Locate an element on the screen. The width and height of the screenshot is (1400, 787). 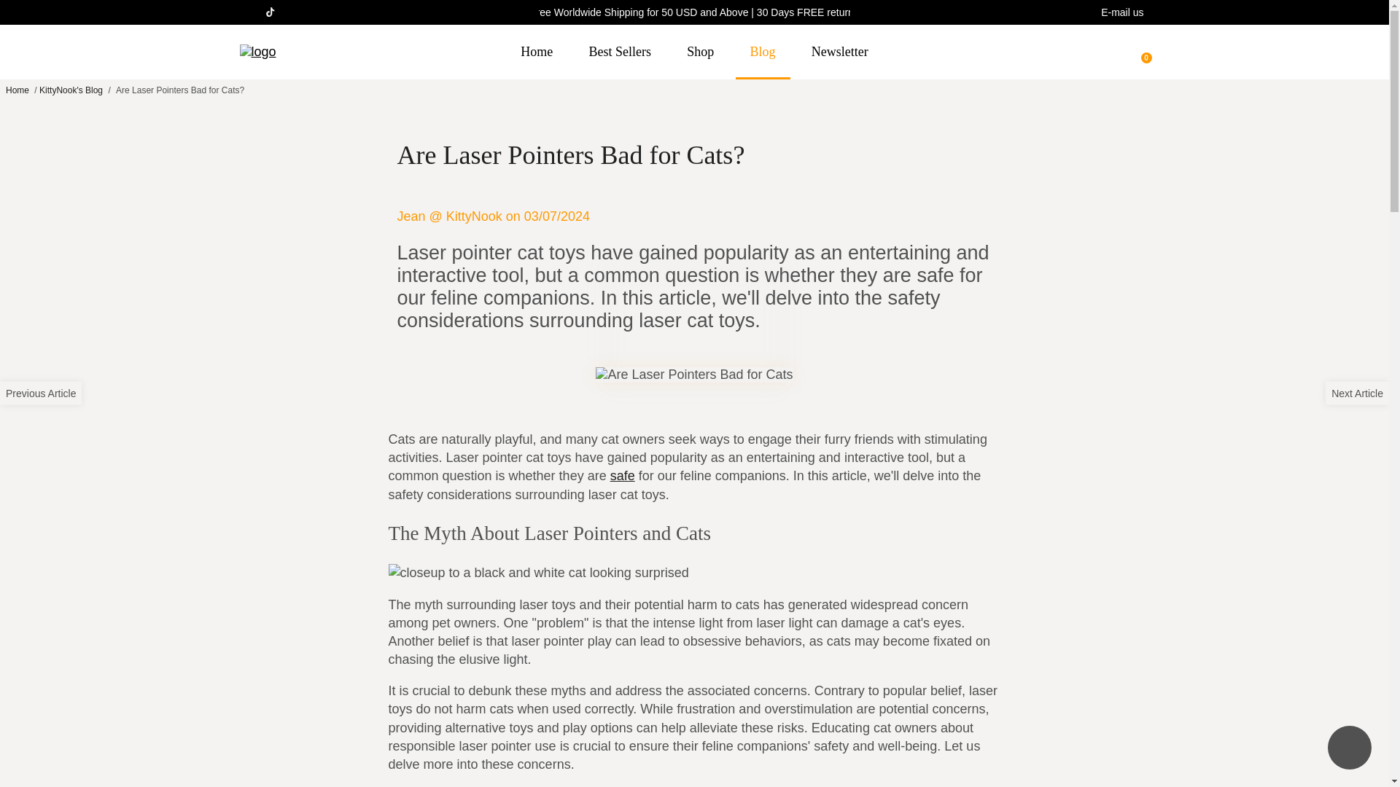
Roly-Poly 360 Automatic Laser Cat Toy is located at coordinates (623, 475).